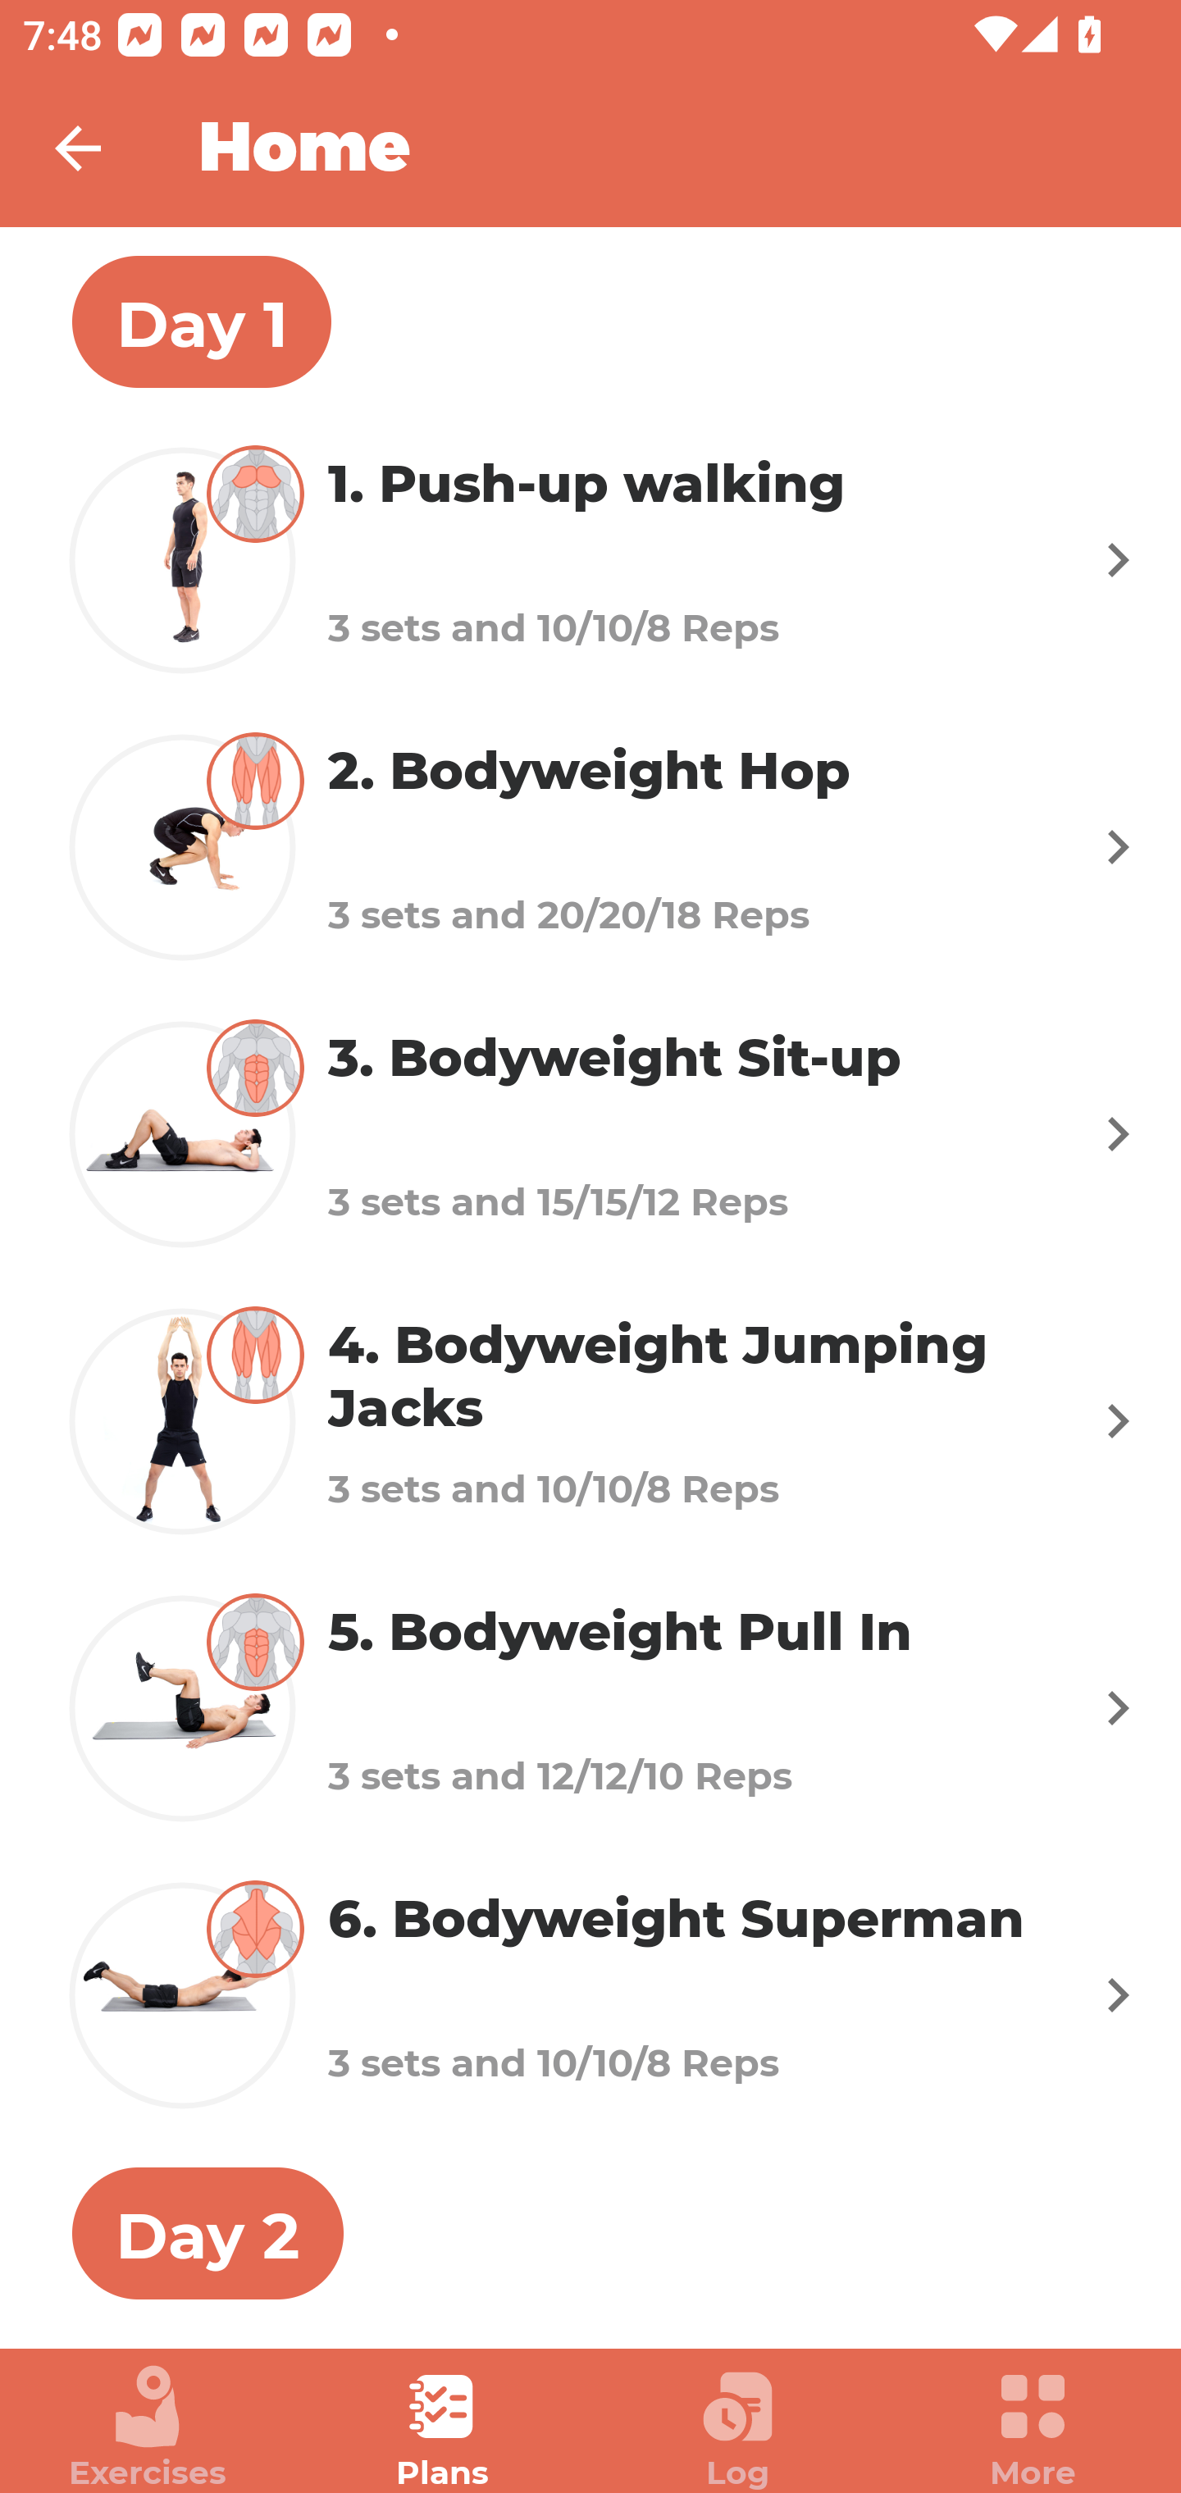 The width and height of the screenshot is (1181, 2493). What do you see at coordinates (590, 559) in the screenshot?
I see `1. Push-up walking 3 sets and 10/10/8 Reps` at bounding box center [590, 559].